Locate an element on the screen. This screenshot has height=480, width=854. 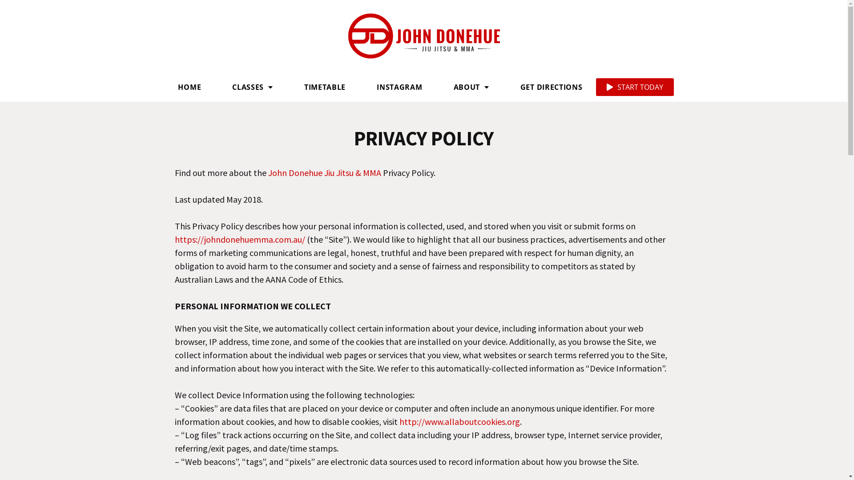
John Donehue Jiu Jitsu & MMA is located at coordinates (324, 172).